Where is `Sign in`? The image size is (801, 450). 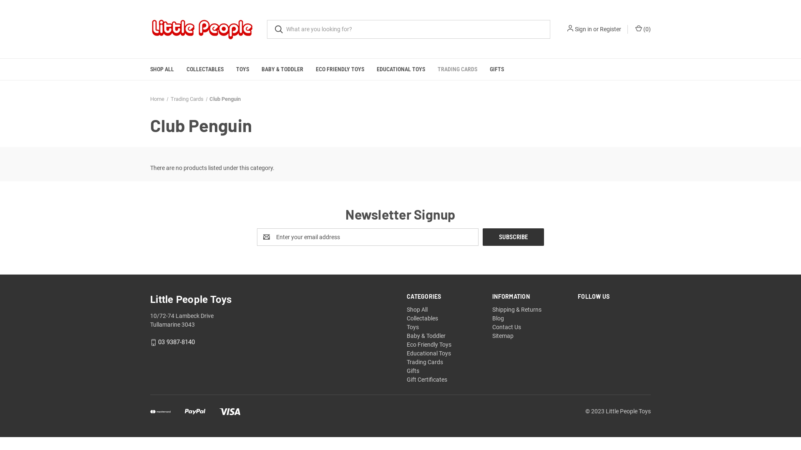
Sign in is located at coordinates (583, 29).